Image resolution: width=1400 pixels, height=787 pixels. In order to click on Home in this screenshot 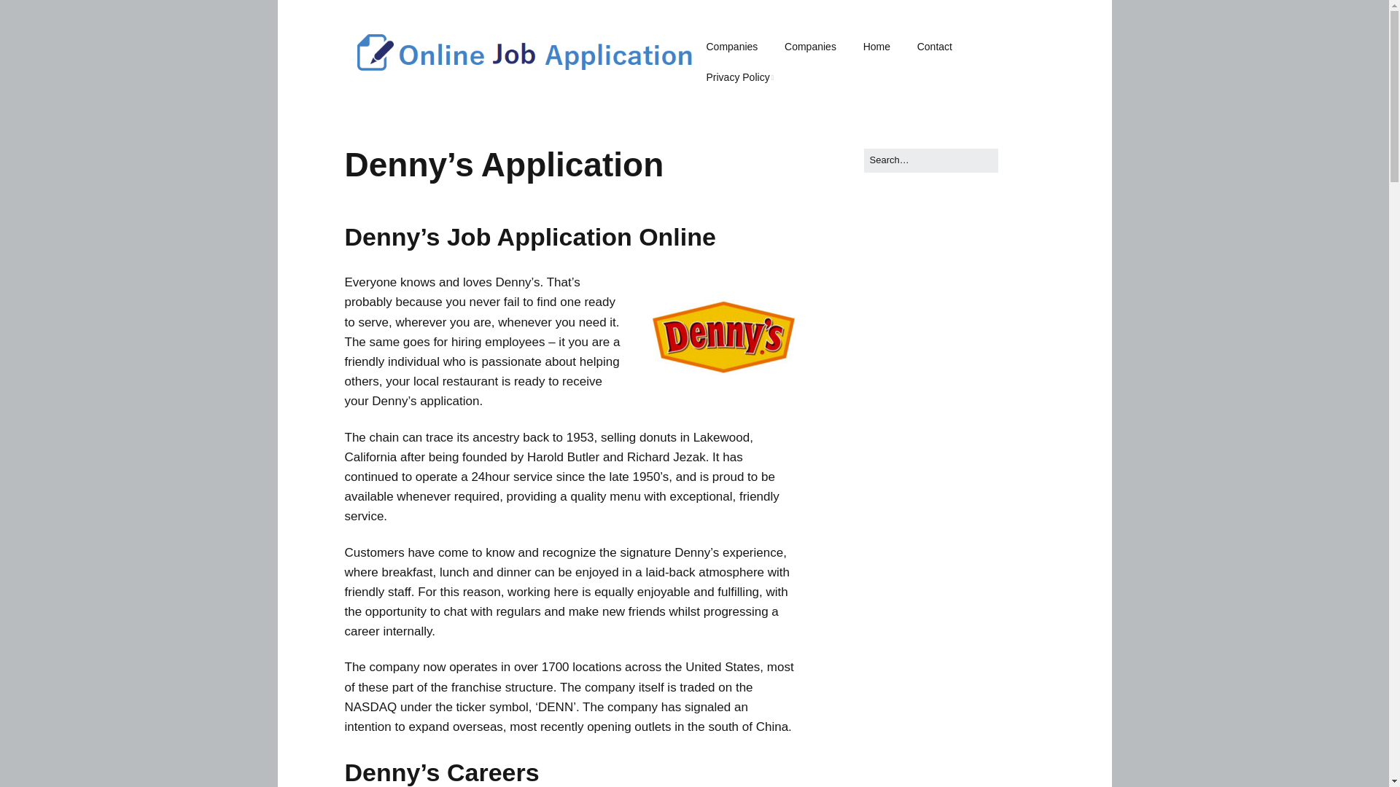, I will do `click(876, 47)`.